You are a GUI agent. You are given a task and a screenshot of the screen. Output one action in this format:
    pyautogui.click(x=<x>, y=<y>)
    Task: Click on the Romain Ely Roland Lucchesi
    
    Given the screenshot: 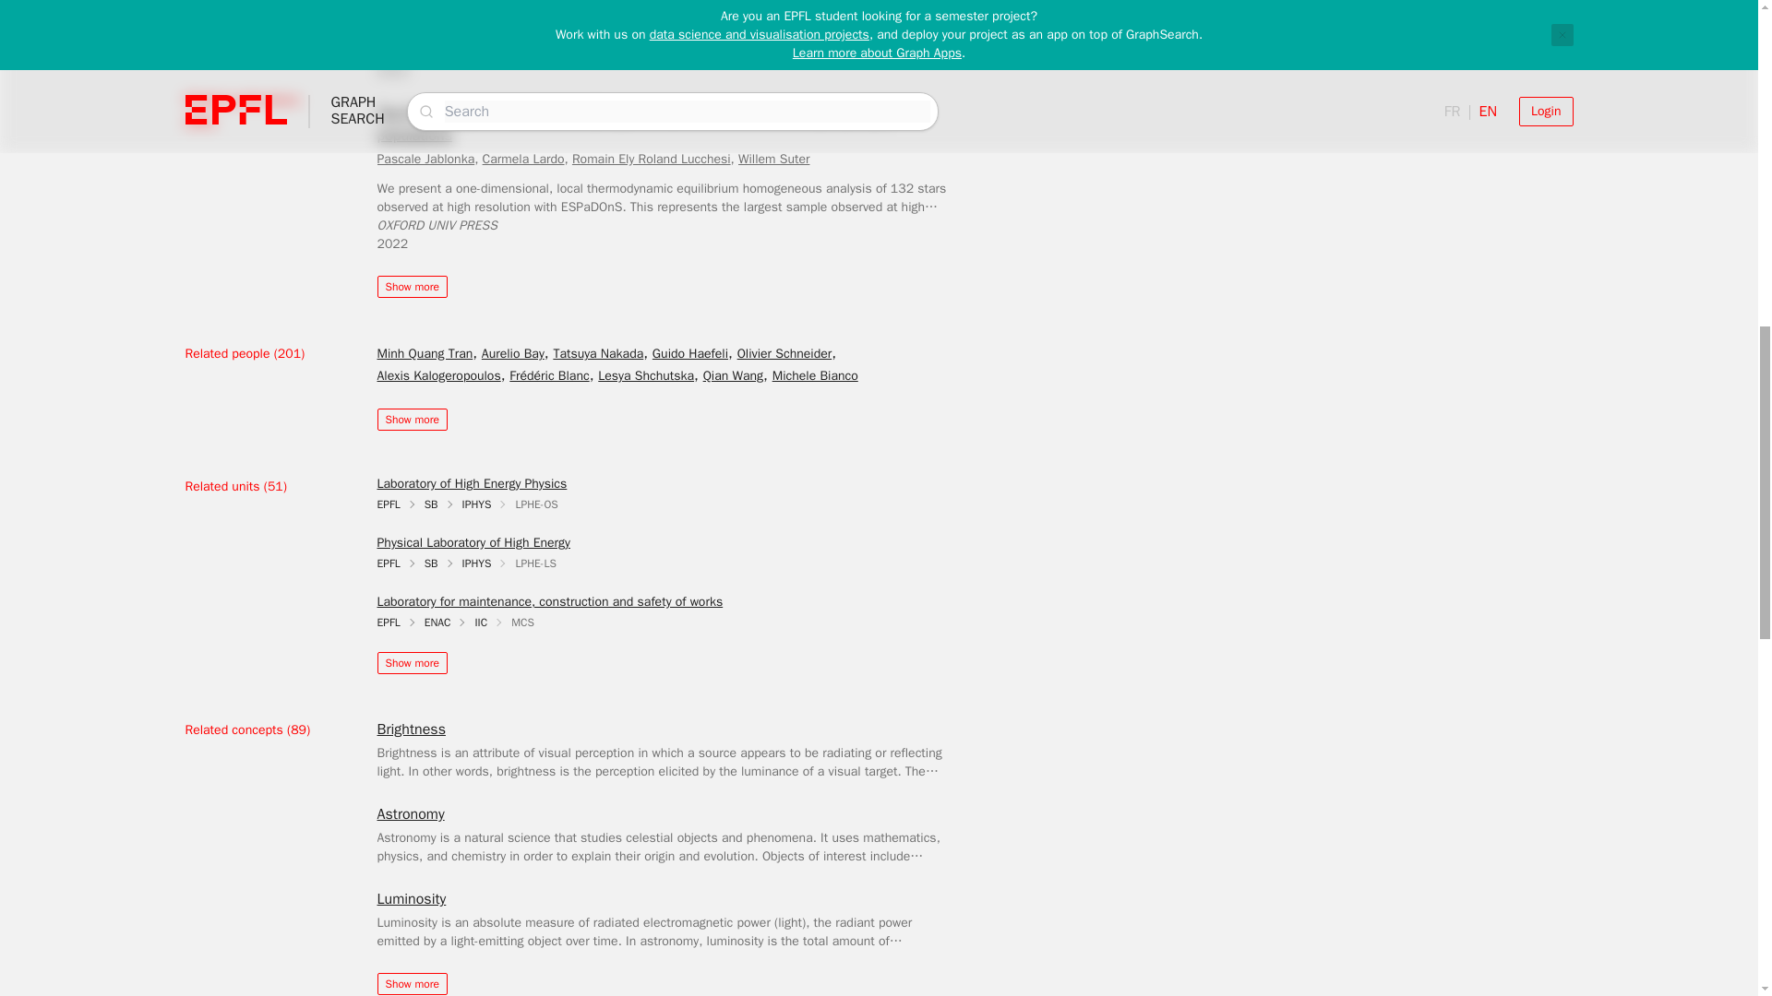 What is the action you would take?
    pyautogui.click(x=652, y=159)
    